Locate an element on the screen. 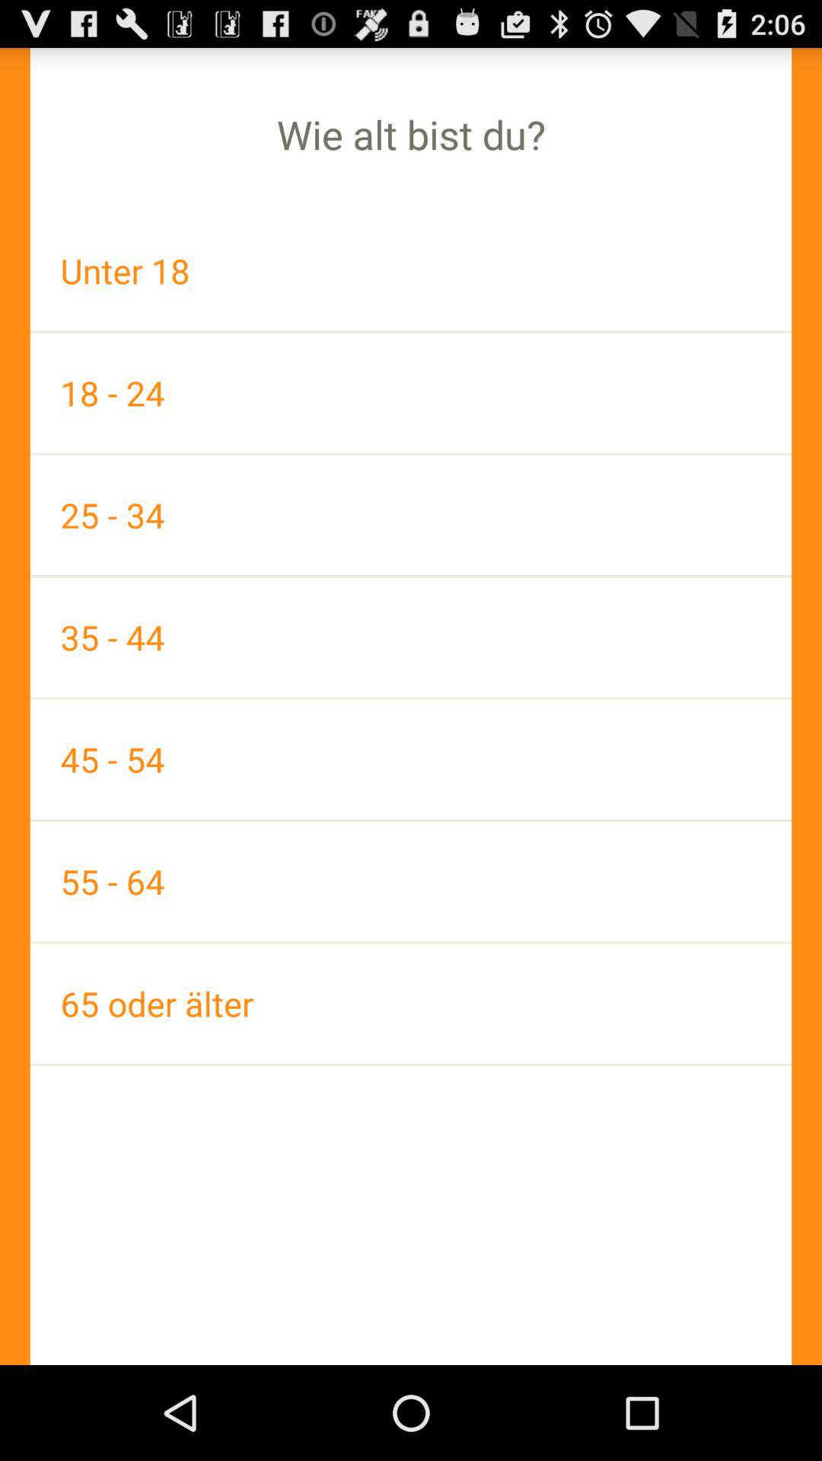 The height and width of the screenshot is (1461, 822). scroll to the 25 - 34 is located at coordinates (411, 515).